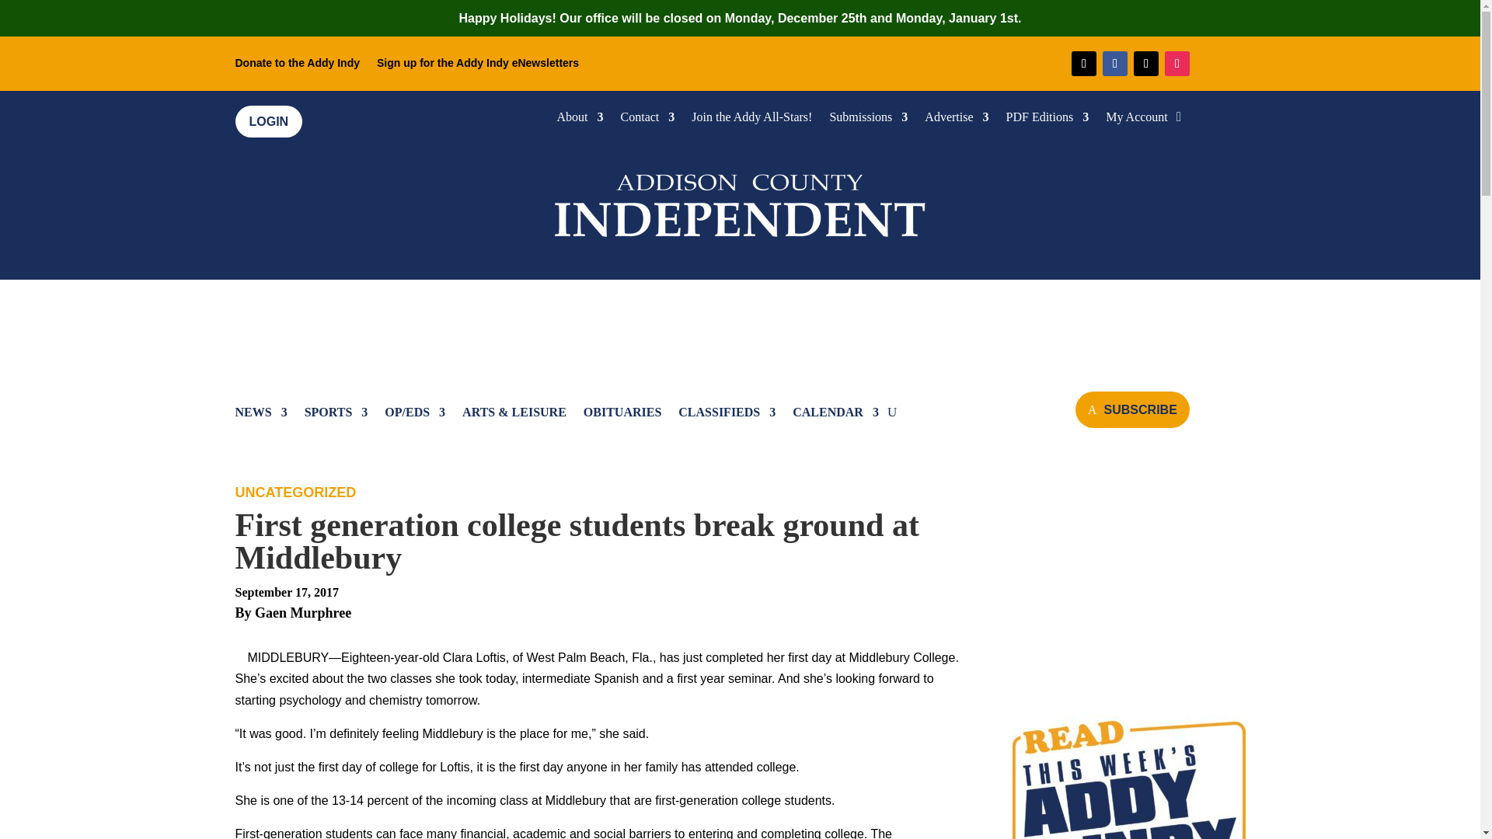 Image resolution: width=1492 pixels, height=839 pixels. Describe the element at coordinates (297, 66) in the screenshot. I see `Donate to the Addy Indy` at that location.